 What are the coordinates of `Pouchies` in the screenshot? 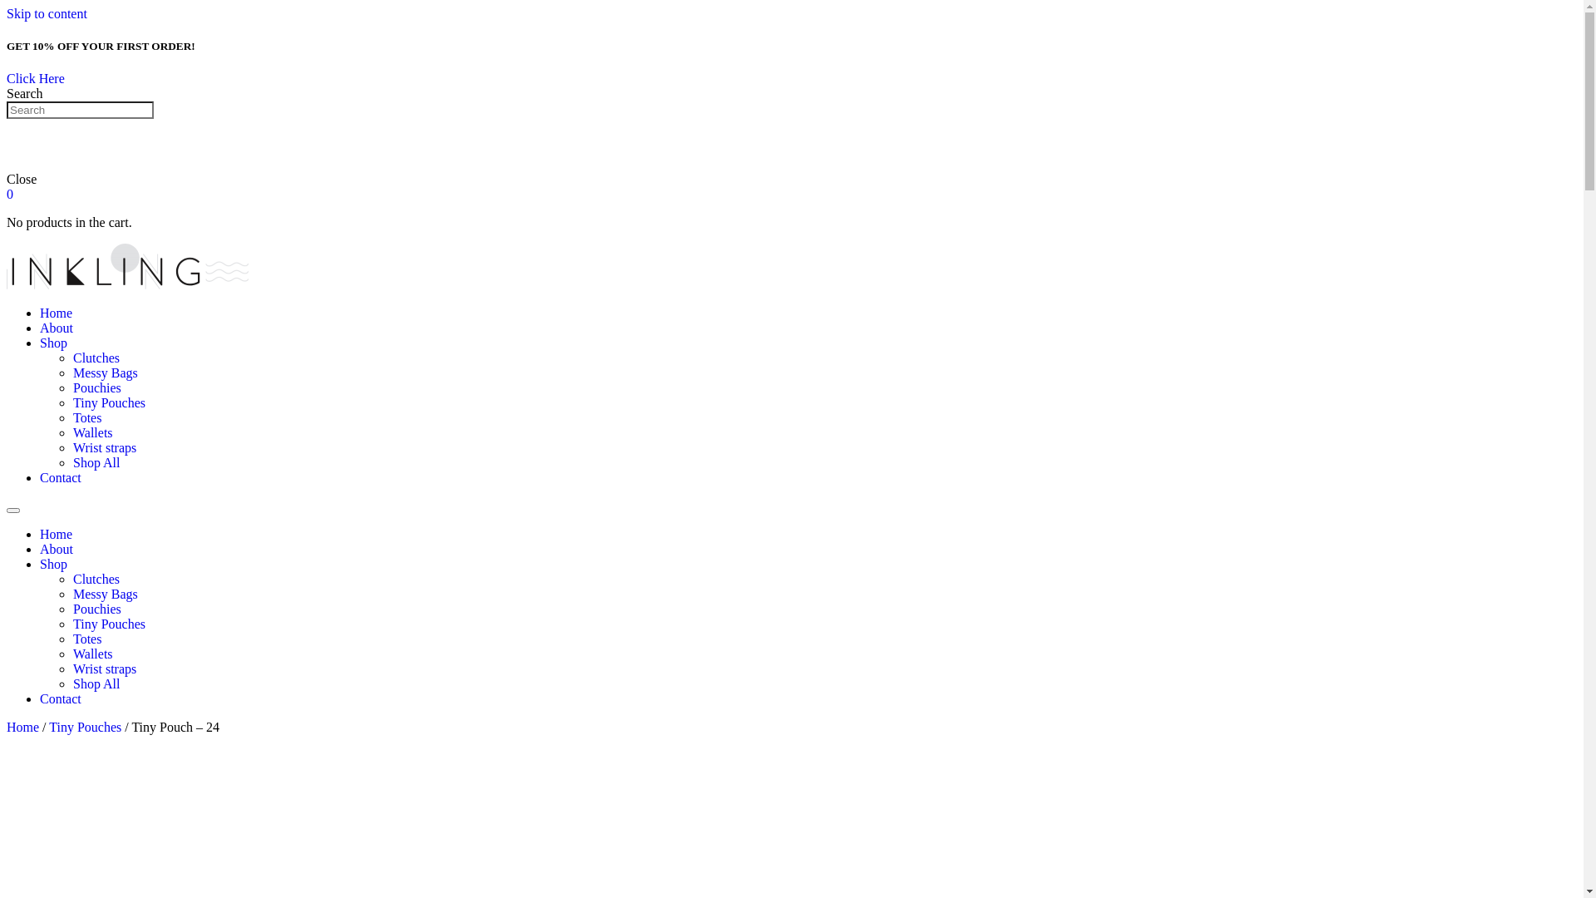 It's located at (97, 387).